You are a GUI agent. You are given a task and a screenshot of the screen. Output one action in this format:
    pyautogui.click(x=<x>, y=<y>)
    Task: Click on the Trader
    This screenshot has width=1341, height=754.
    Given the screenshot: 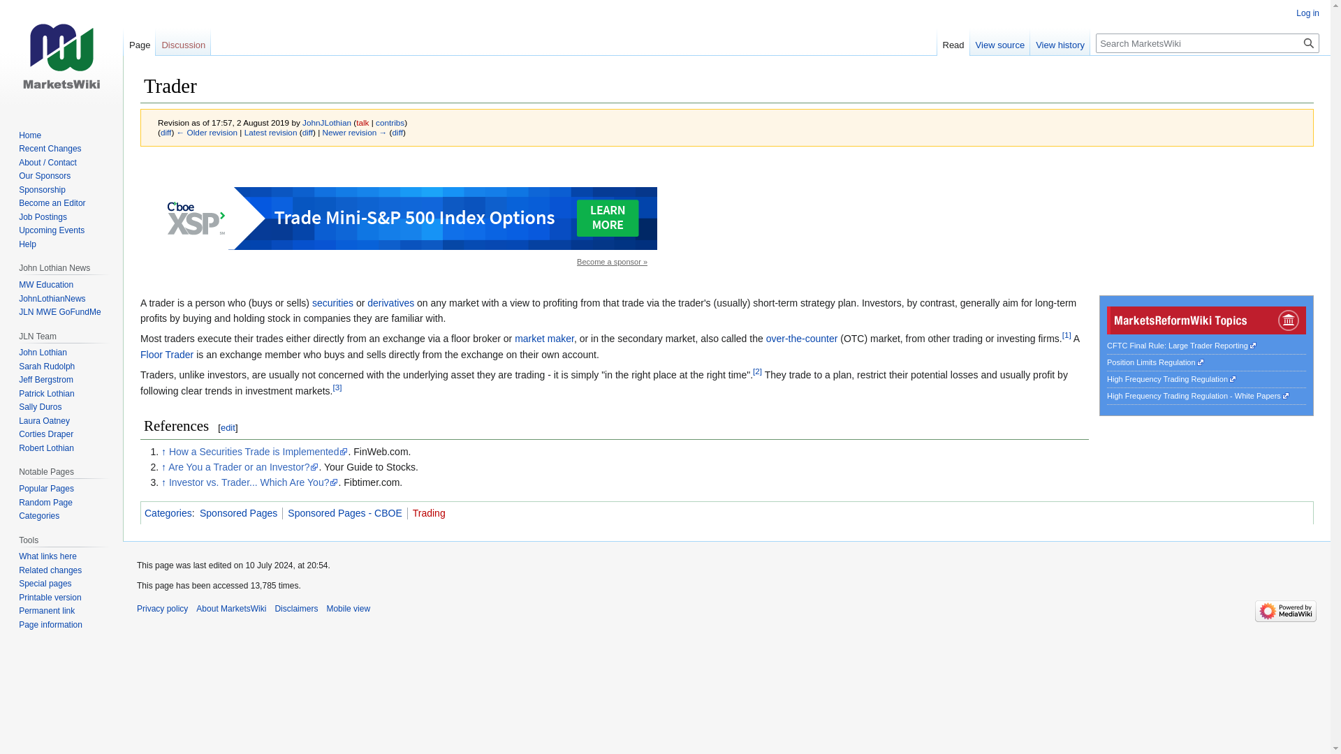 What is the action you would take?
    pyautogui.click(x=271, y=131)
    